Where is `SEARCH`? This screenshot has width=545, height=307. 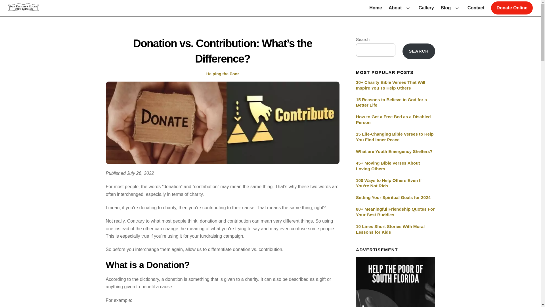 SEARCH is located at coordinates (270, 8).